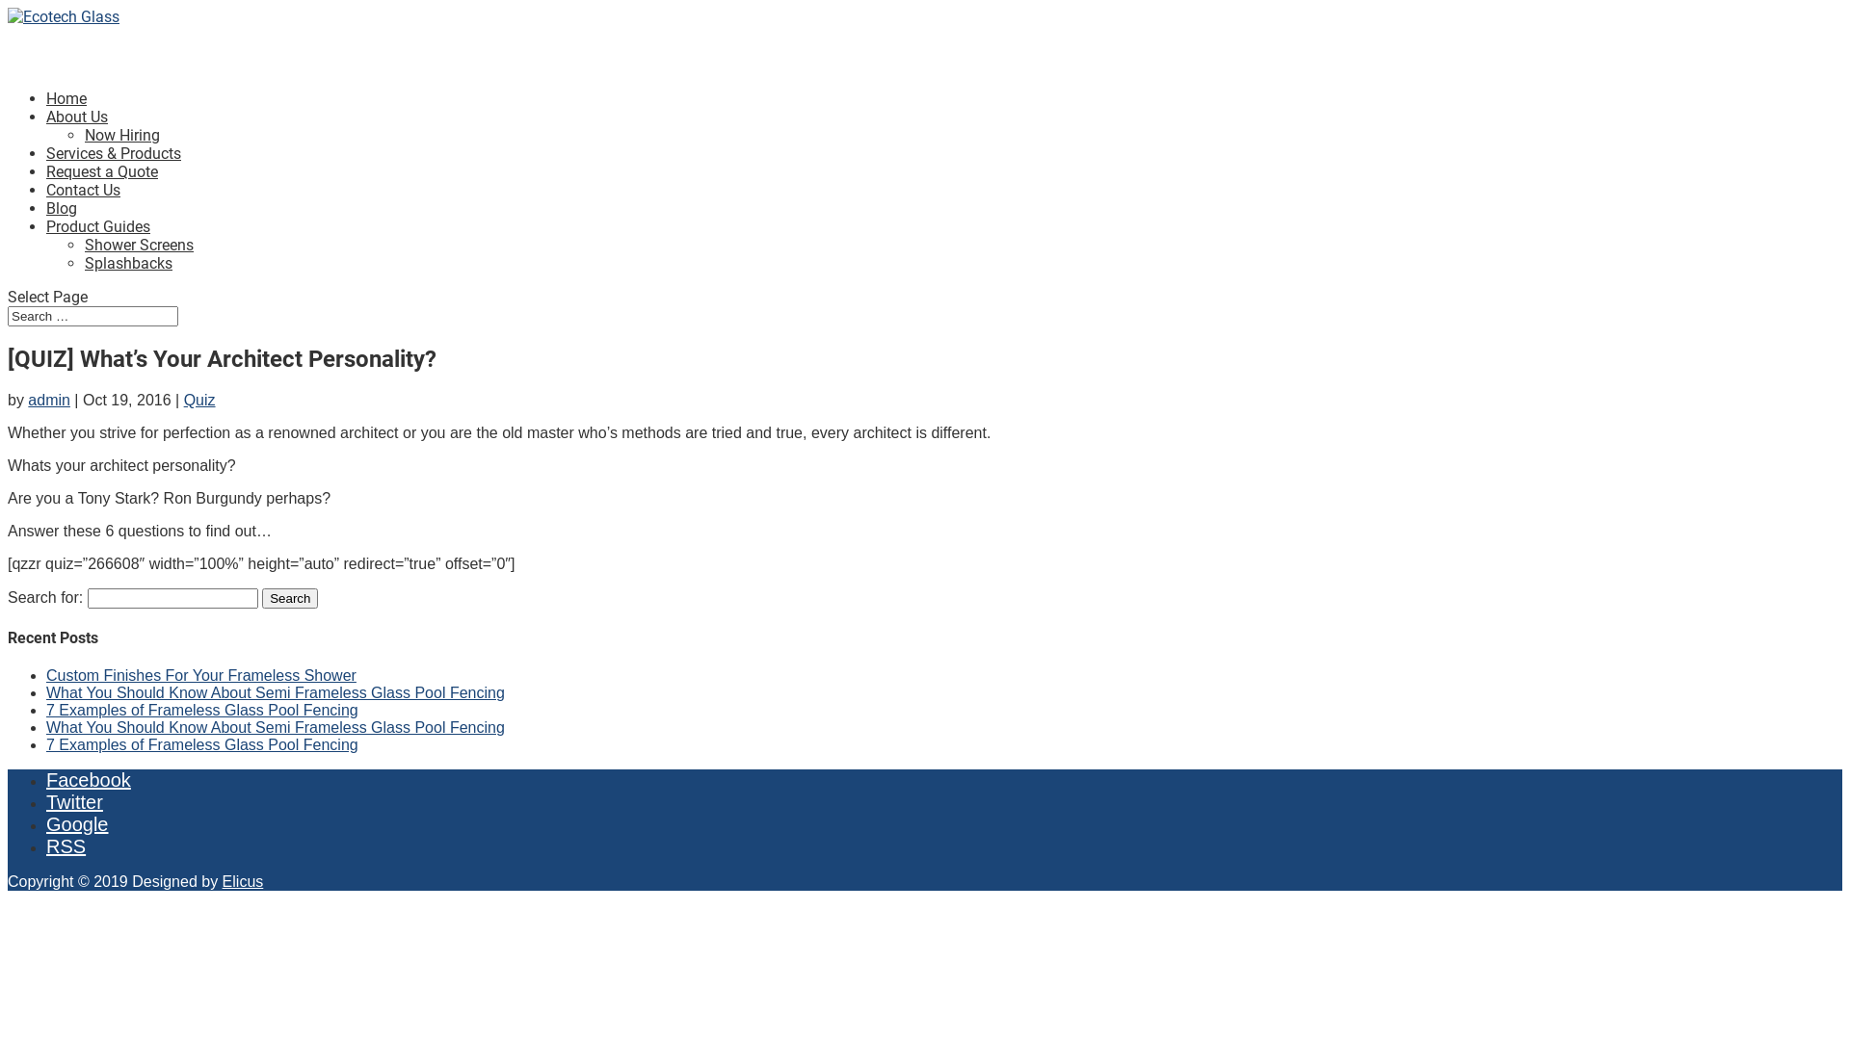 The height and width of the screenshot is (1040, 1850). I want to click on Custom Finishes For Your Frameless Shower, so click(201, 676).